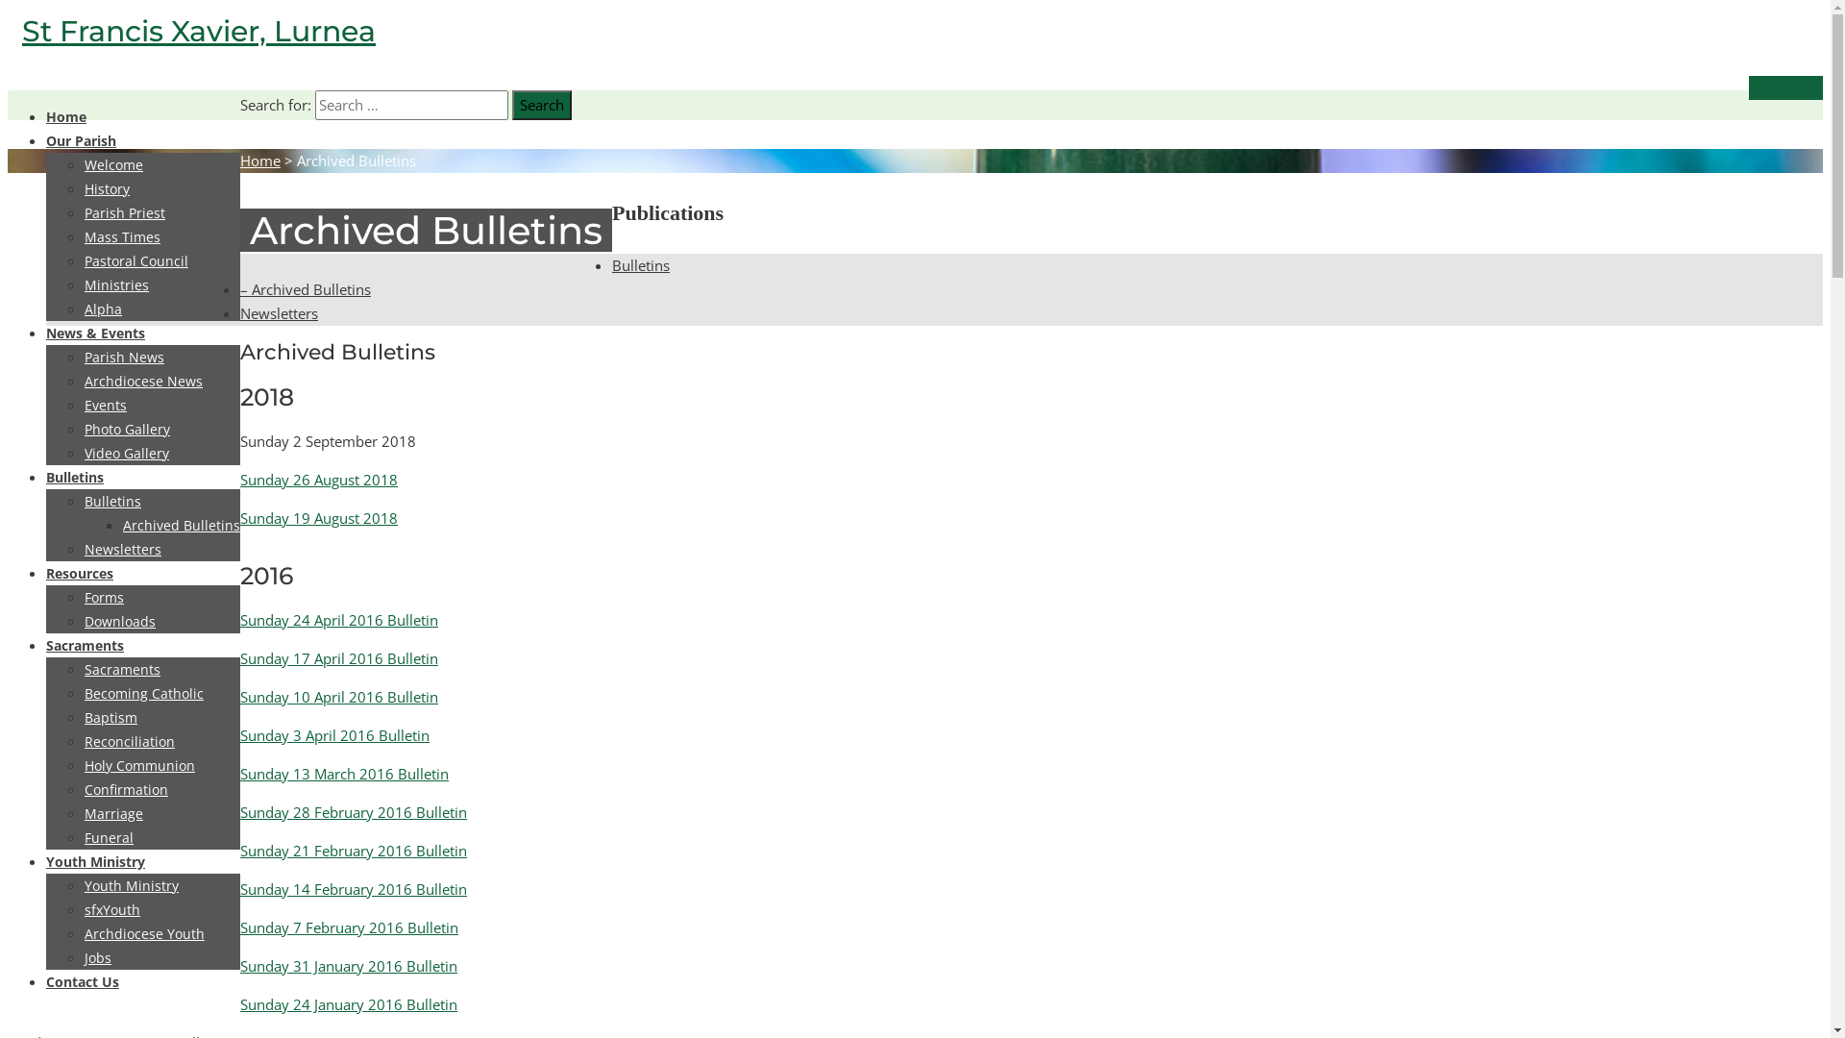 The width and height of the screenshot is (1845, 1038). What do you see at coordinates (349, 1004) in the screenshot?
I see `Sunday 24 January 2016 Bulletin` at bounding box center [349, 1004].